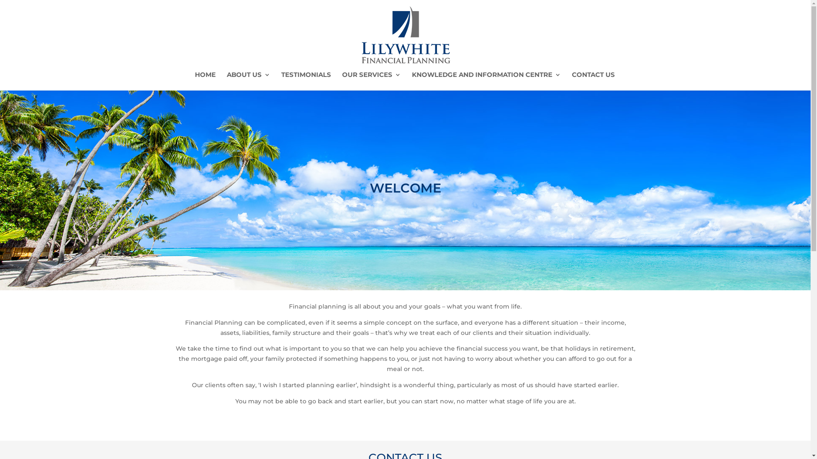 This screenshot has width=817, height=459. What do you see at coordinates (205, 81) in the screenshot?
I see `HOME` at bounding box center [205, 81].